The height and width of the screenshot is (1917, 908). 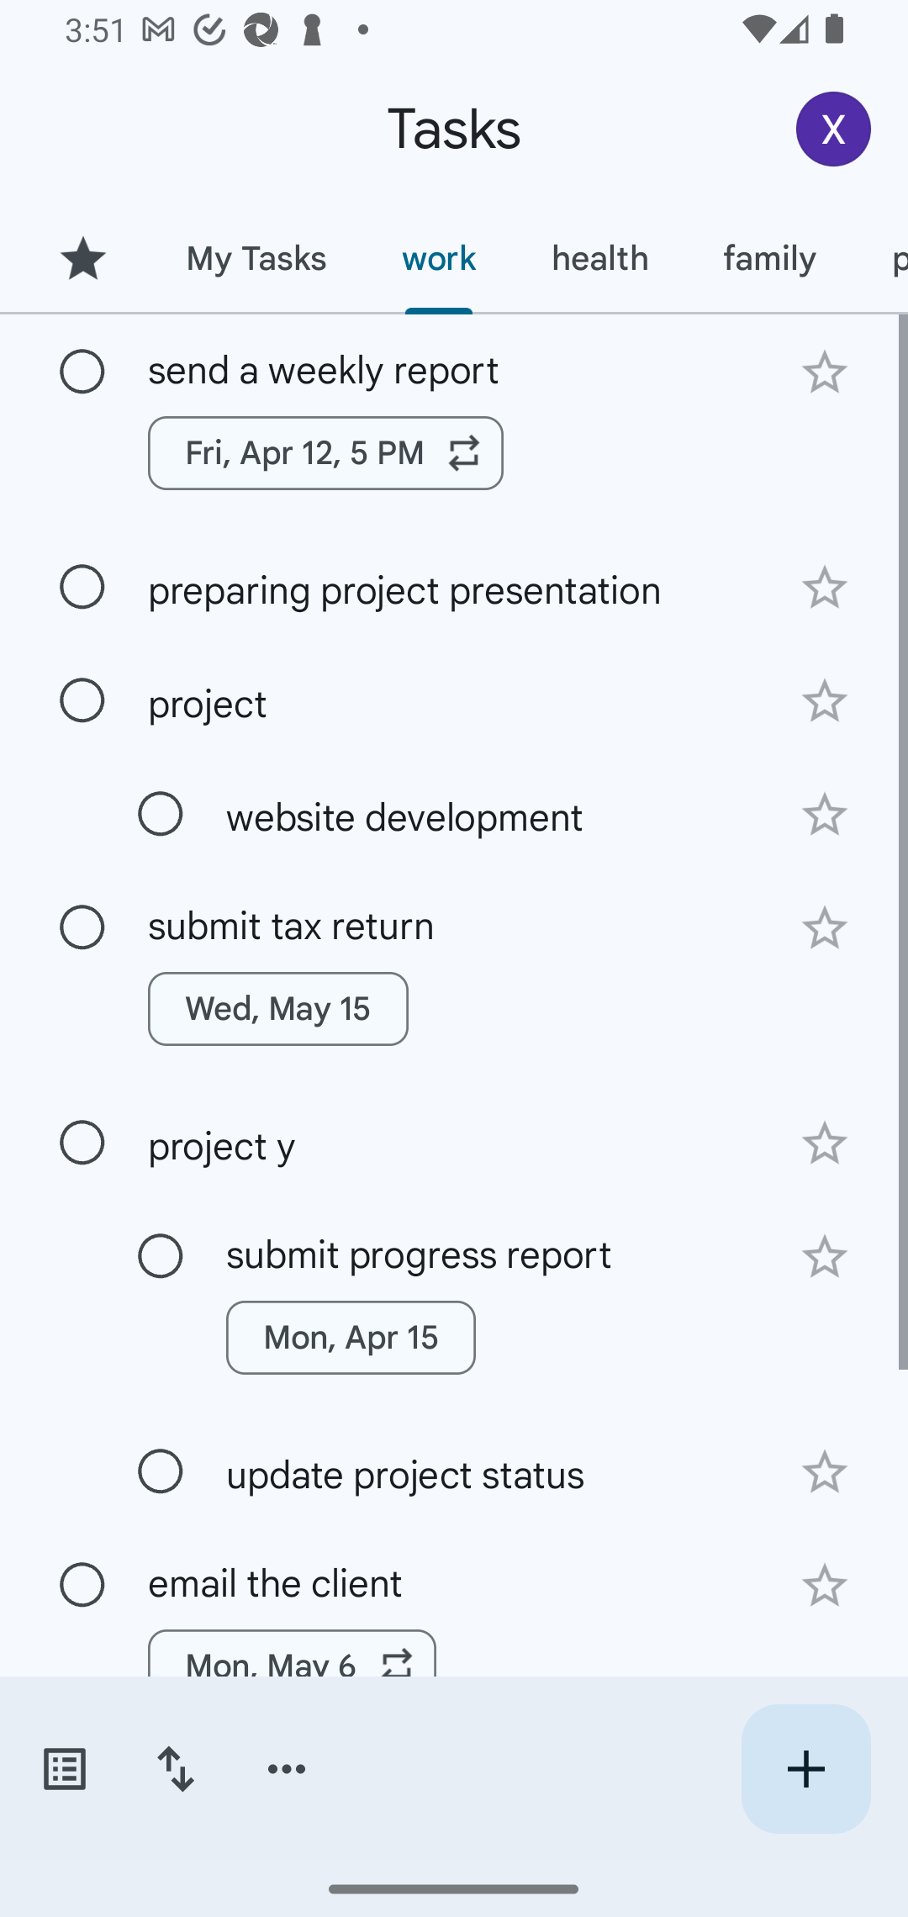 I want to click on Add star, so click(x=824, y=814).